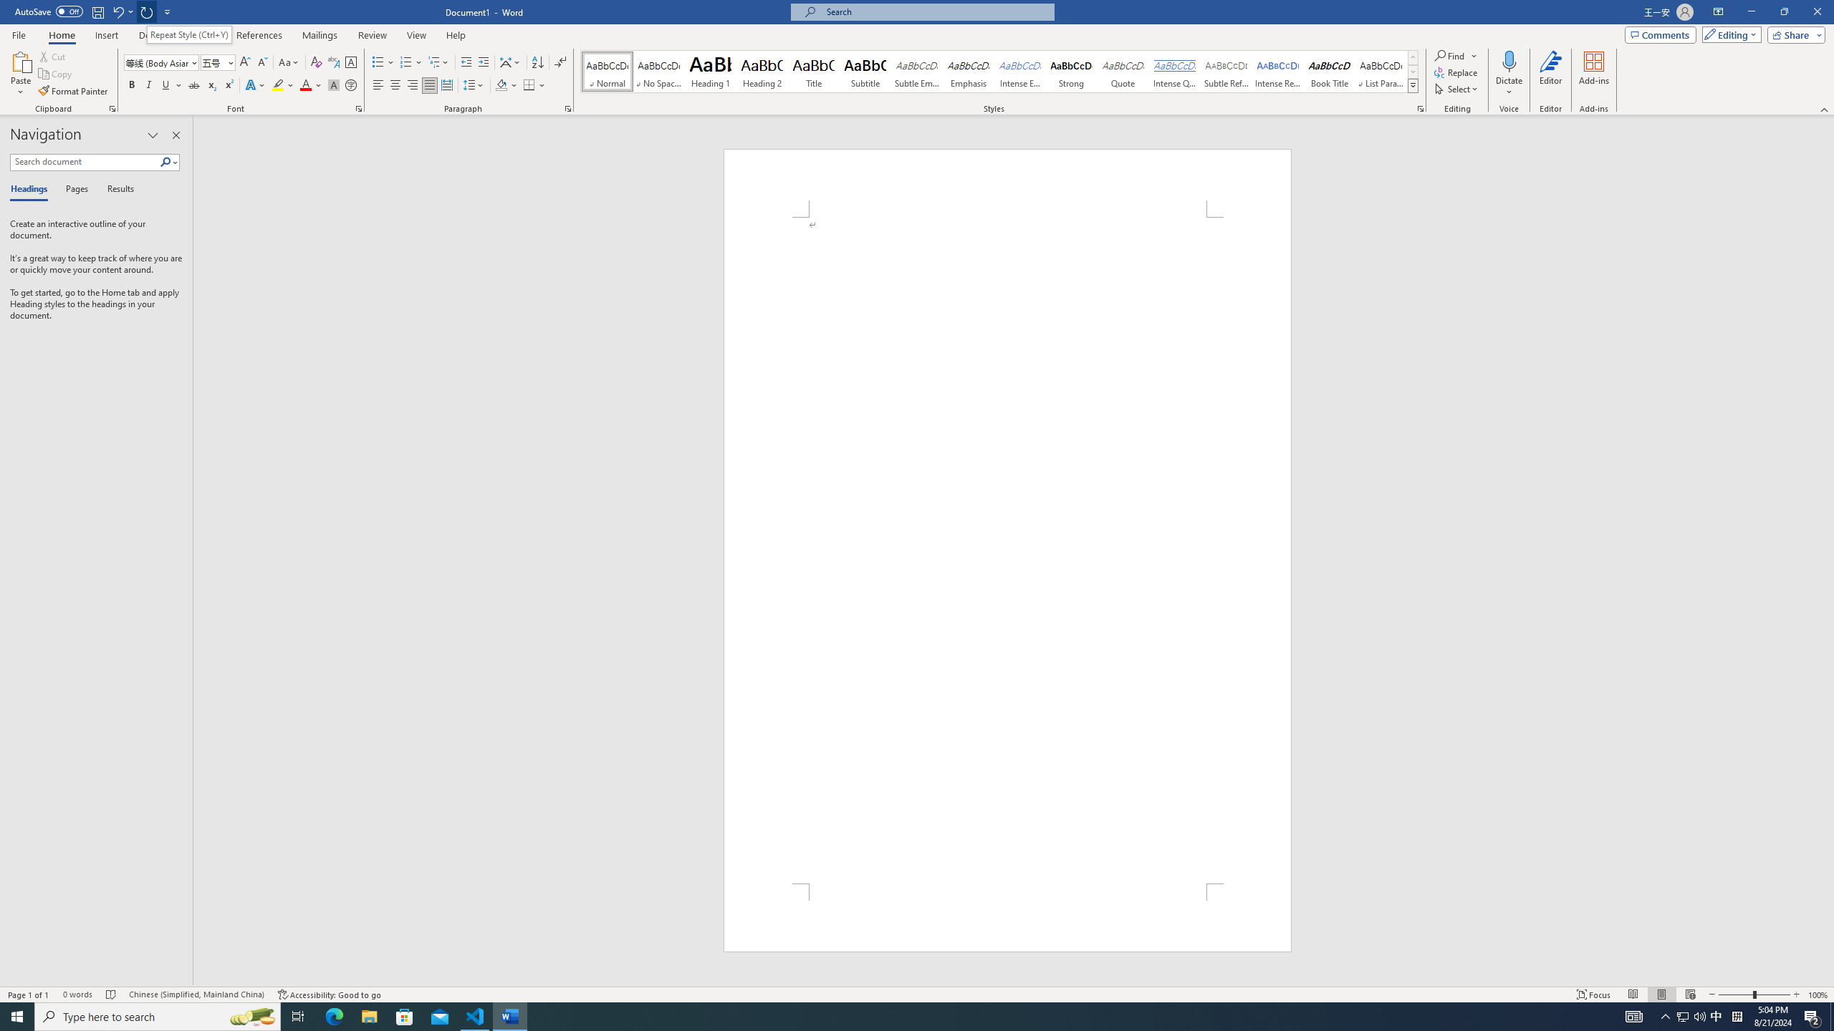 Image resolution: width=1834 pixels, height=1031 pixels. Describe the element at coordinates (1552, 74) in the screenshot. I see `Editor` at that location.